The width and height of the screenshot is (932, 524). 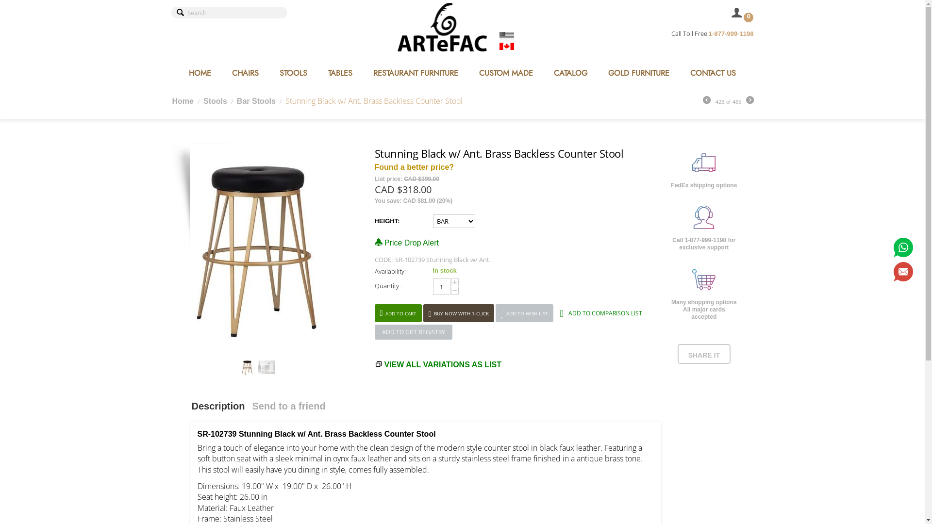 What do you see at coordinates (293, 73) in the screenshot?
I see `STOOLS` at bounding box center [293, 73].